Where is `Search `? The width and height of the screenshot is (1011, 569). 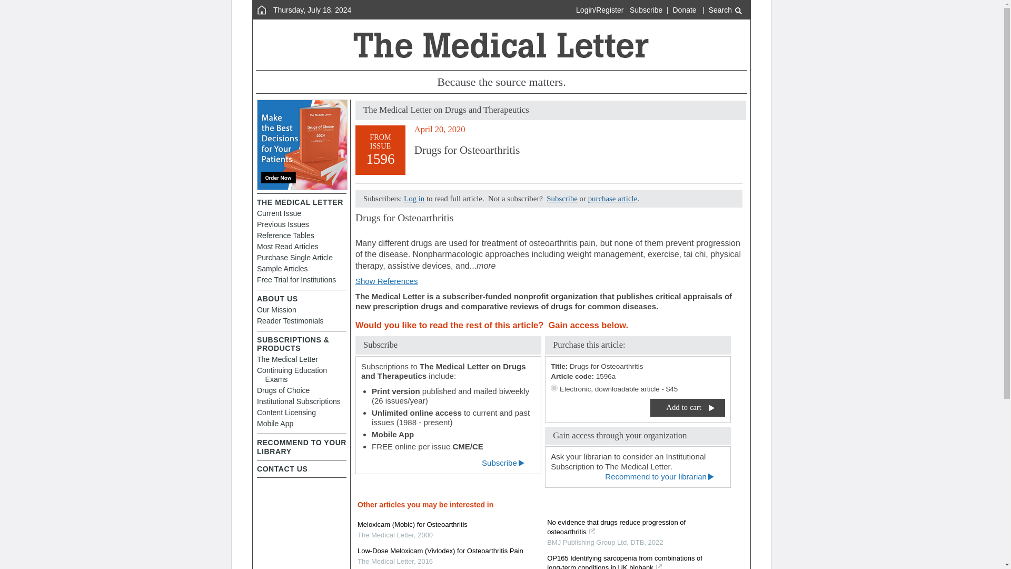
Search  is located at coordinates (725, 9).